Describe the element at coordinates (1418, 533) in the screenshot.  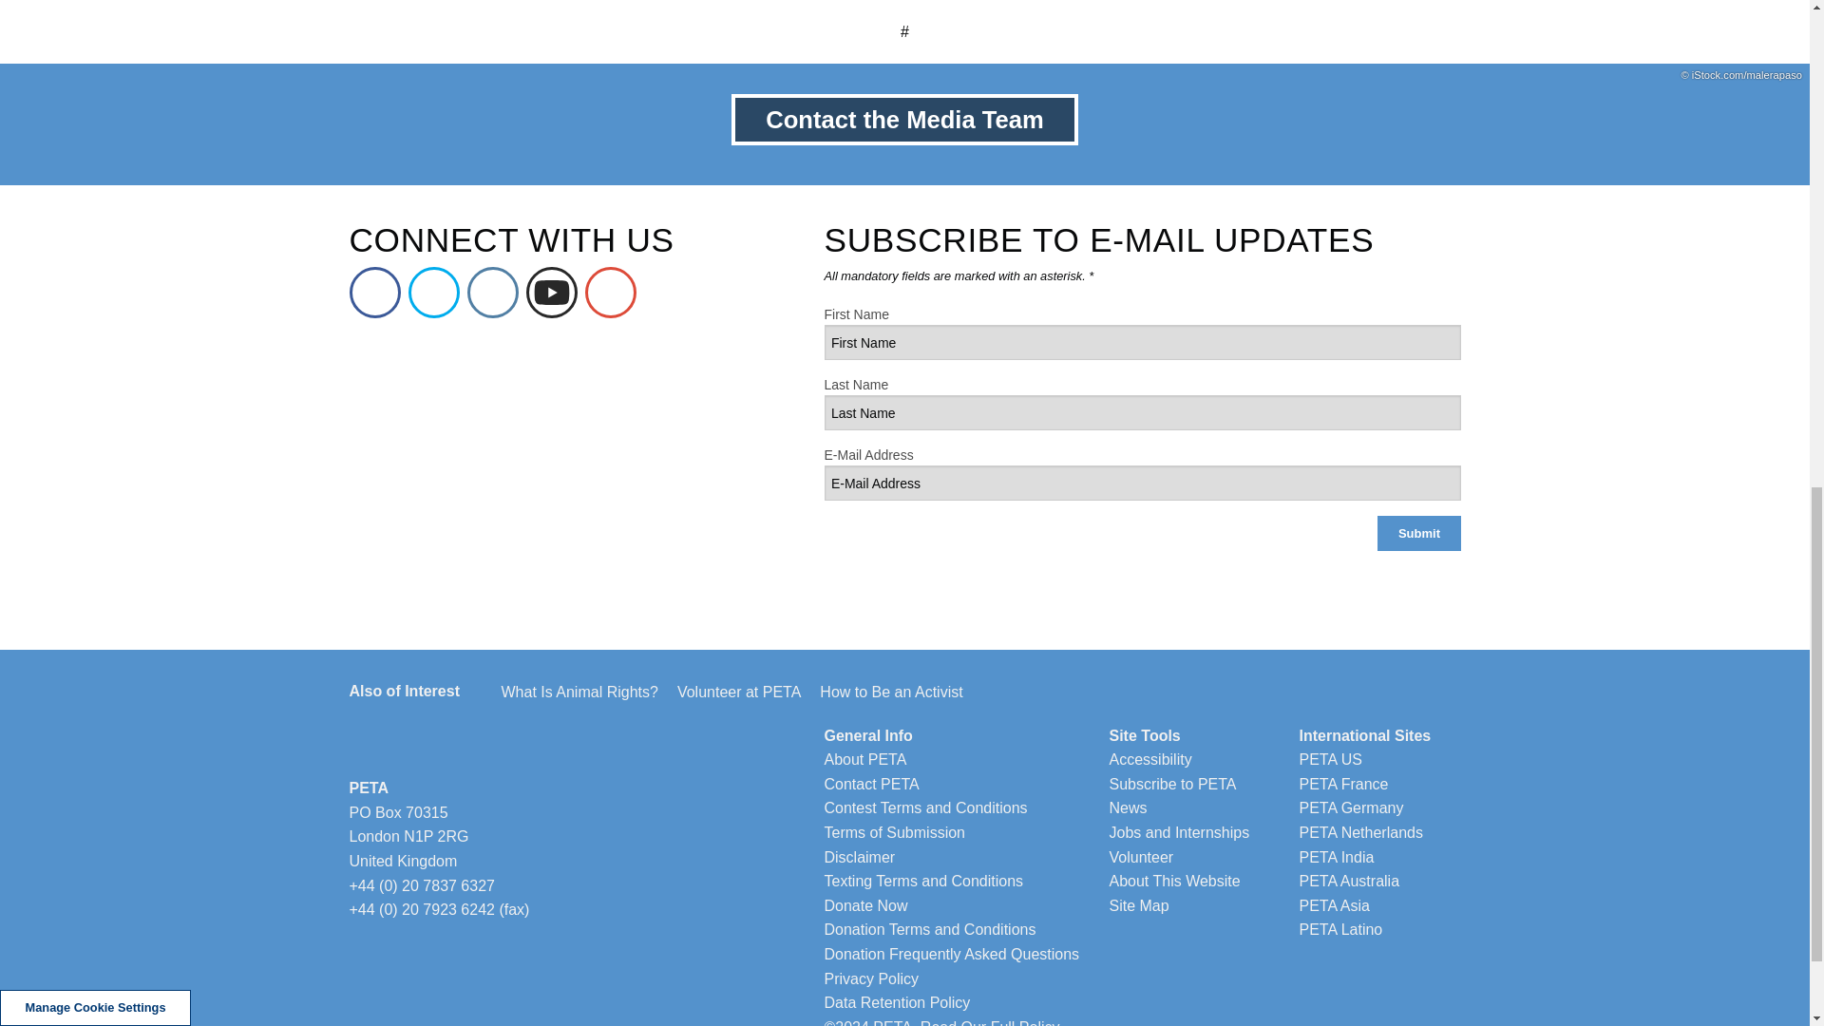
I see `Submit` at that location.